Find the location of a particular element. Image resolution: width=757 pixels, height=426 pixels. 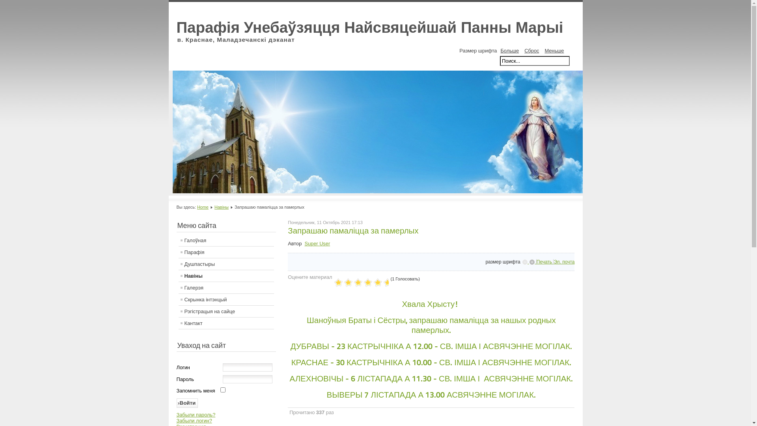

4 is located at coordinates (356, 283).